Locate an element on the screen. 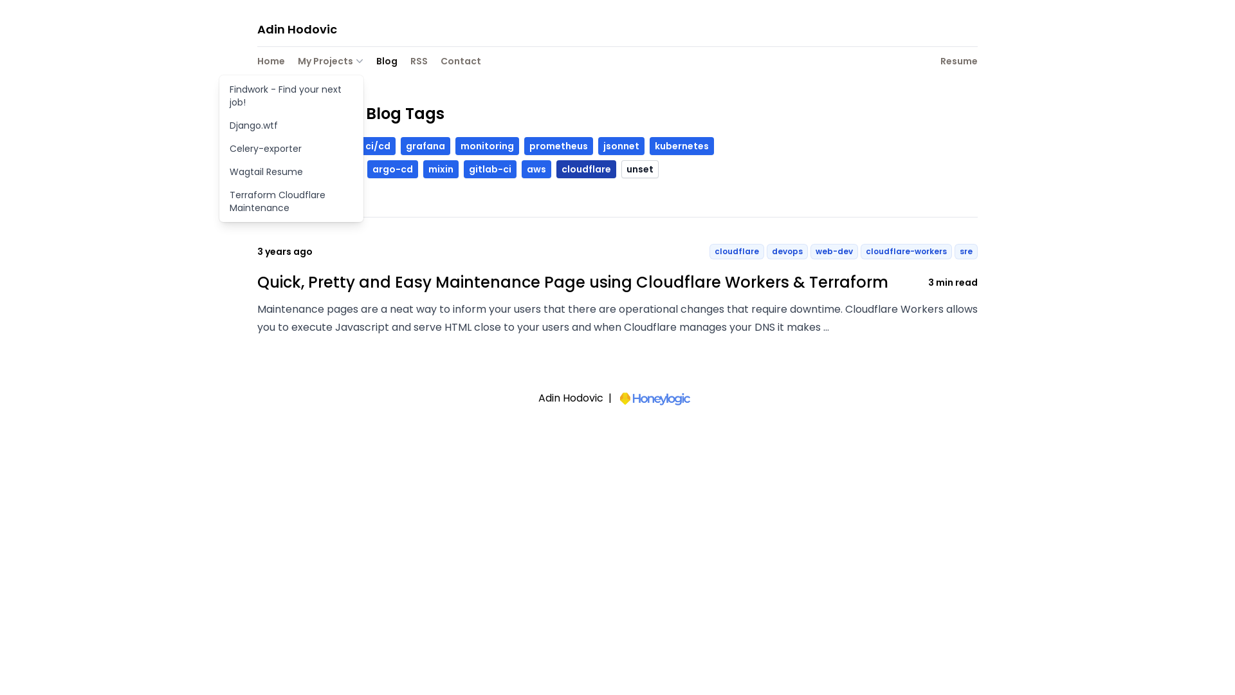 The image size is (1235, 695). Celery-exporter is located at coordinates (291, 149).